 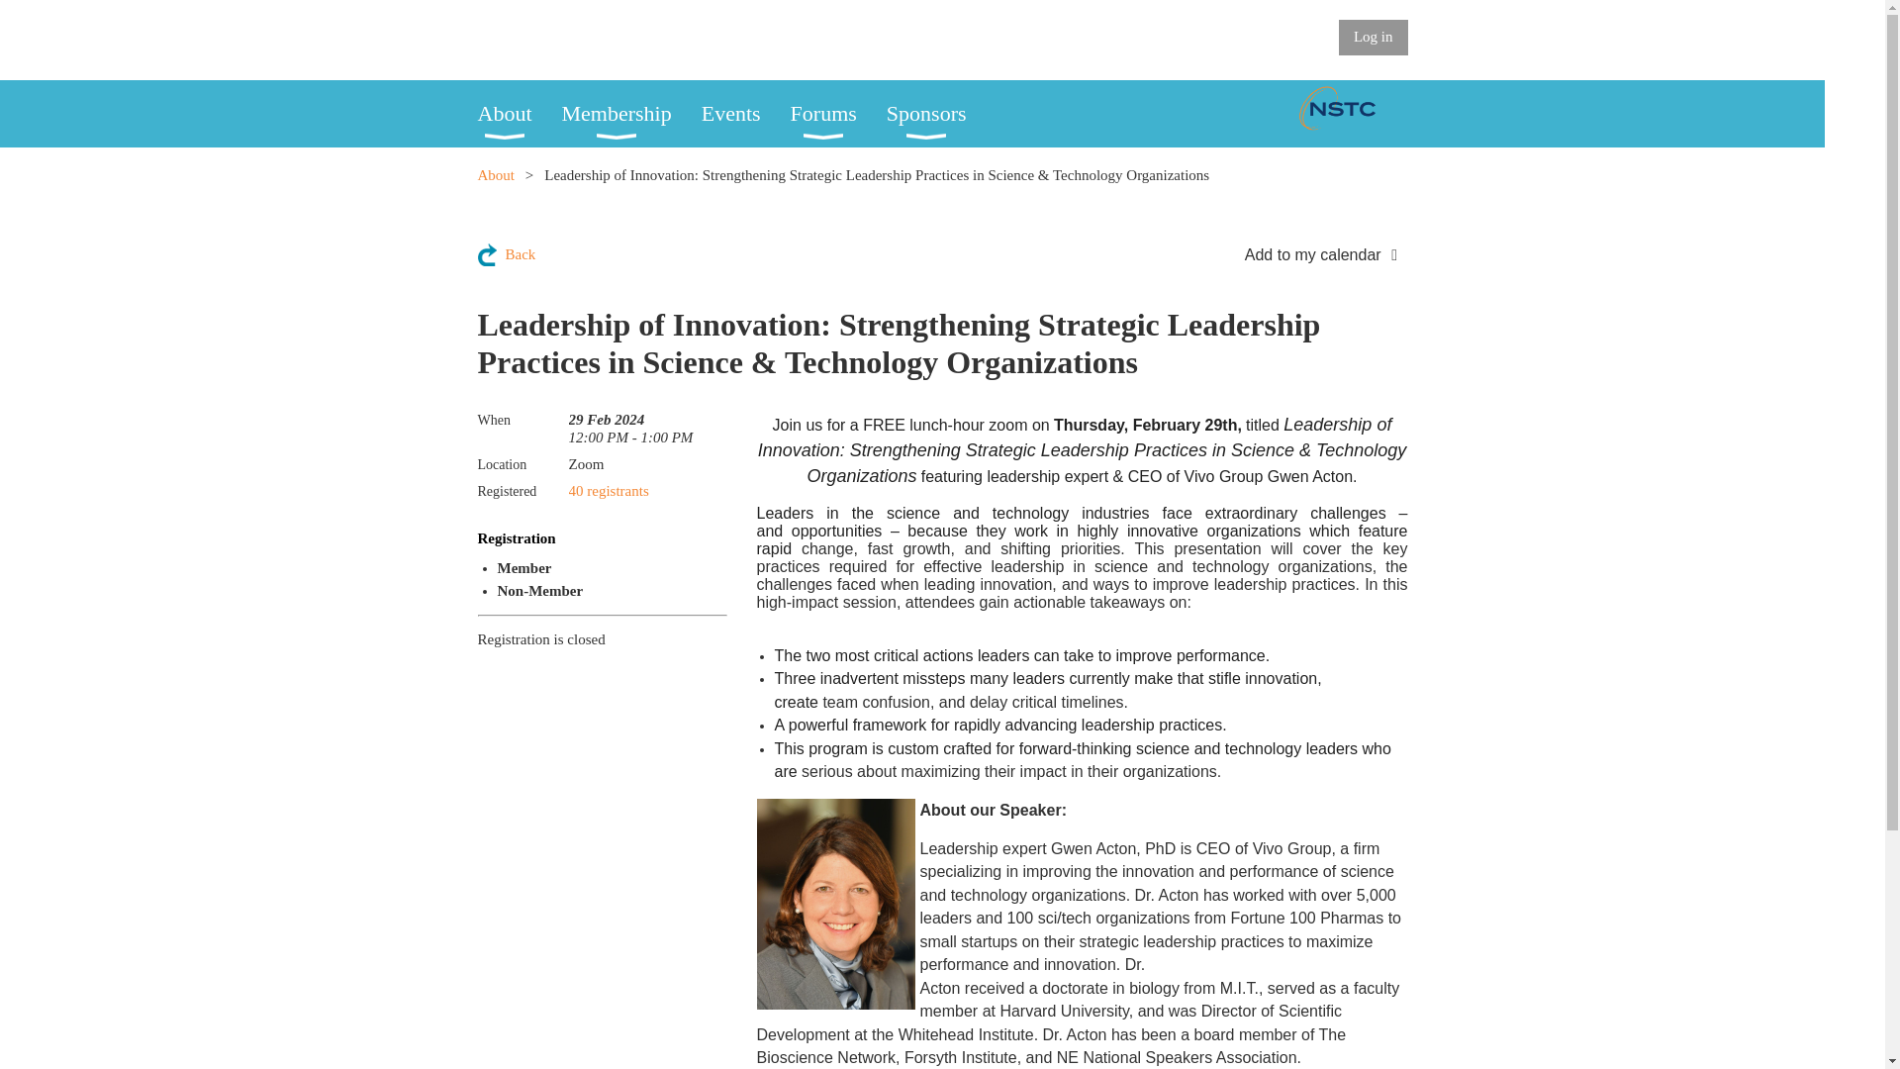 What do you see at coordinates (941, 114) in the screenshot?
I see `Sponsors` at bounding box center [941, 114].